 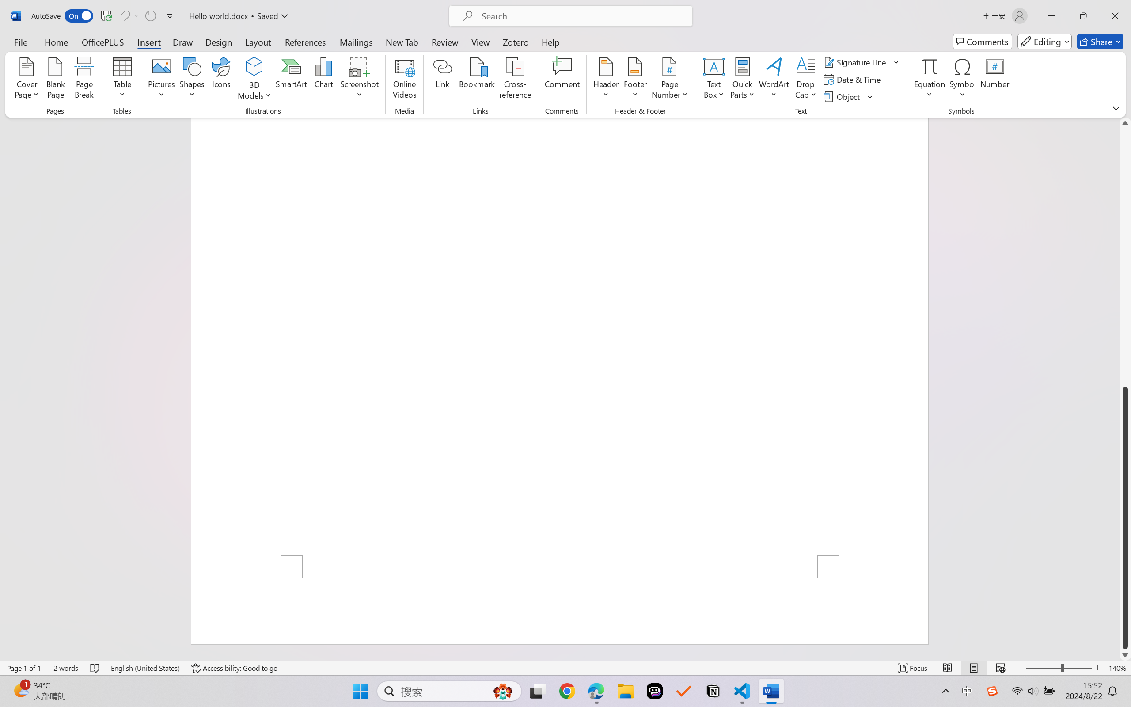 I want to click on Print Layout, so click(x=974, y=668).